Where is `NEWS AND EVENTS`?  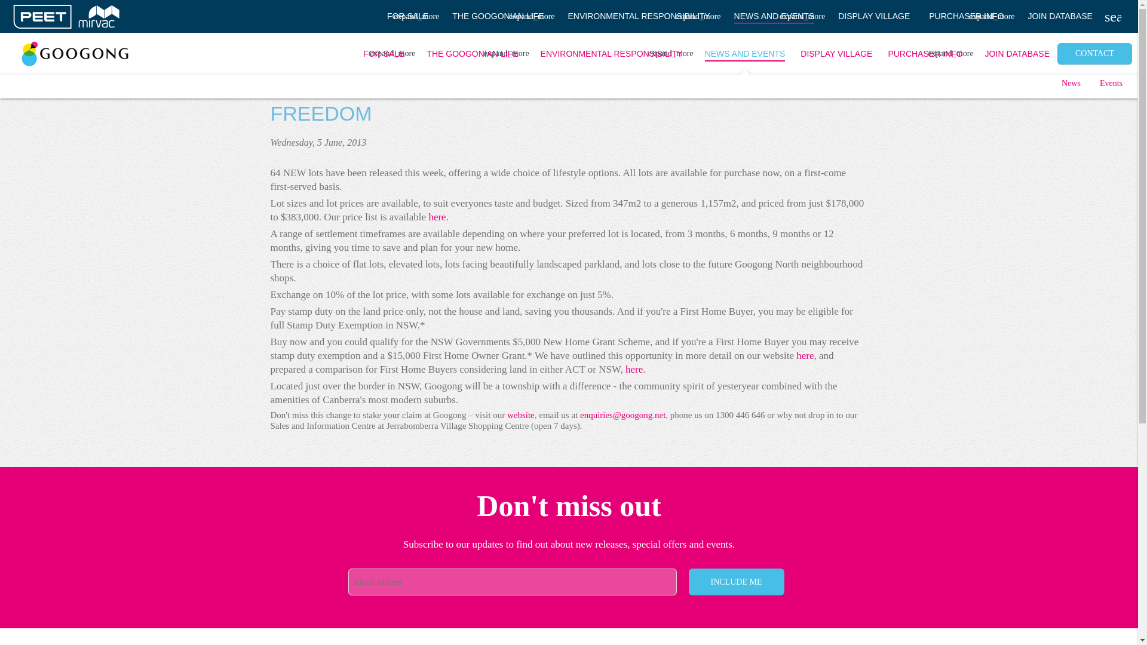 NEWS AND EVENTS is located at coordinates (777, 17).